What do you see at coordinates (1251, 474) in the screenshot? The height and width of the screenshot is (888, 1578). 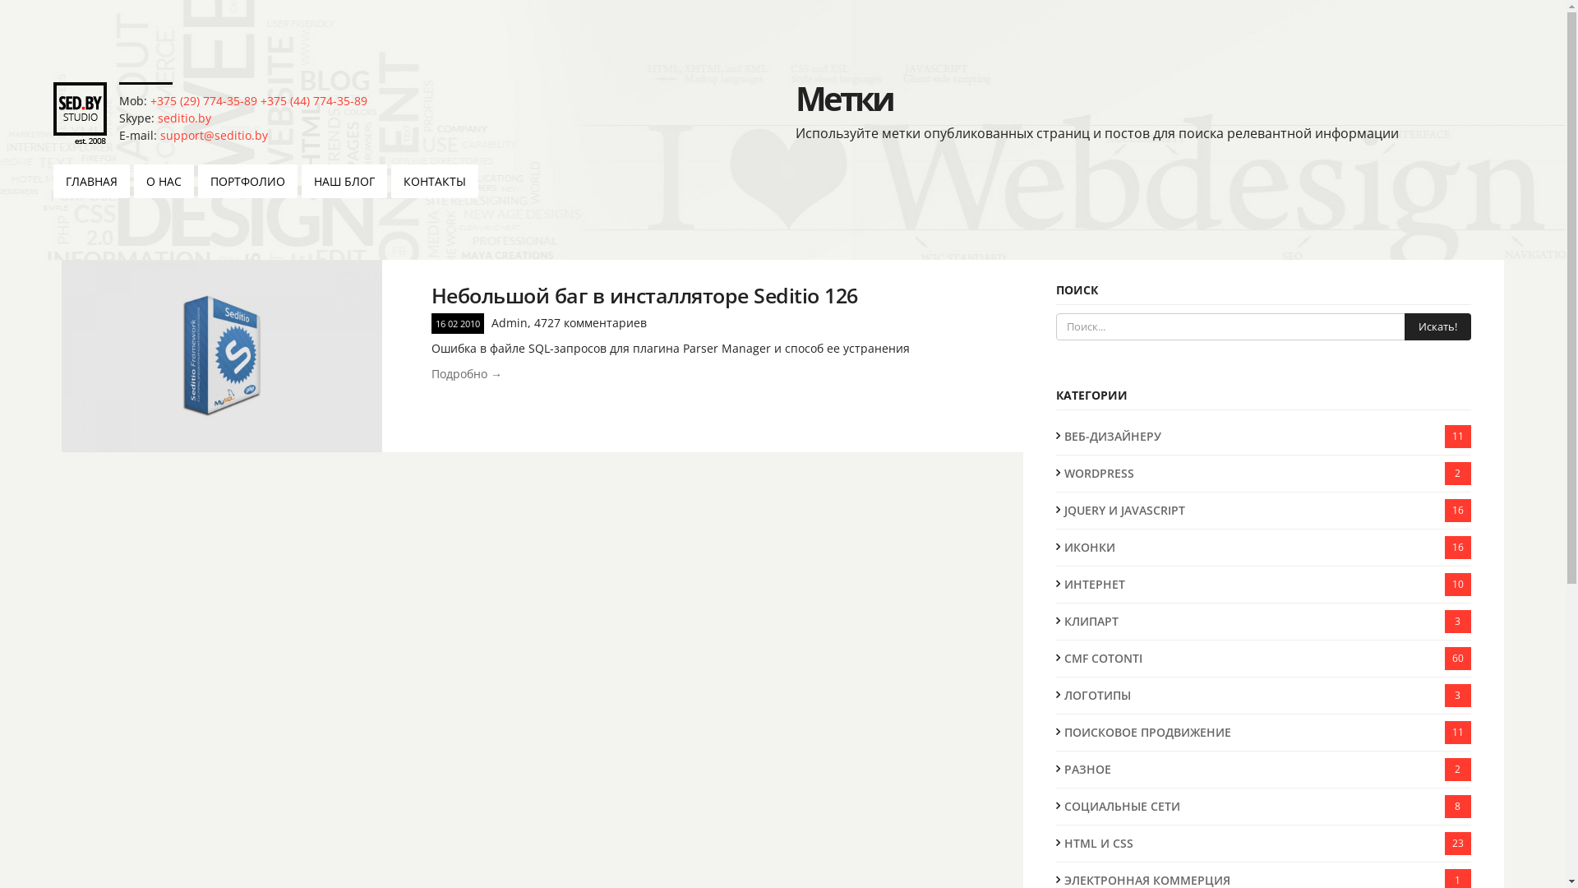 I see `WORDPRESS` at bounding box center [1251, 474].